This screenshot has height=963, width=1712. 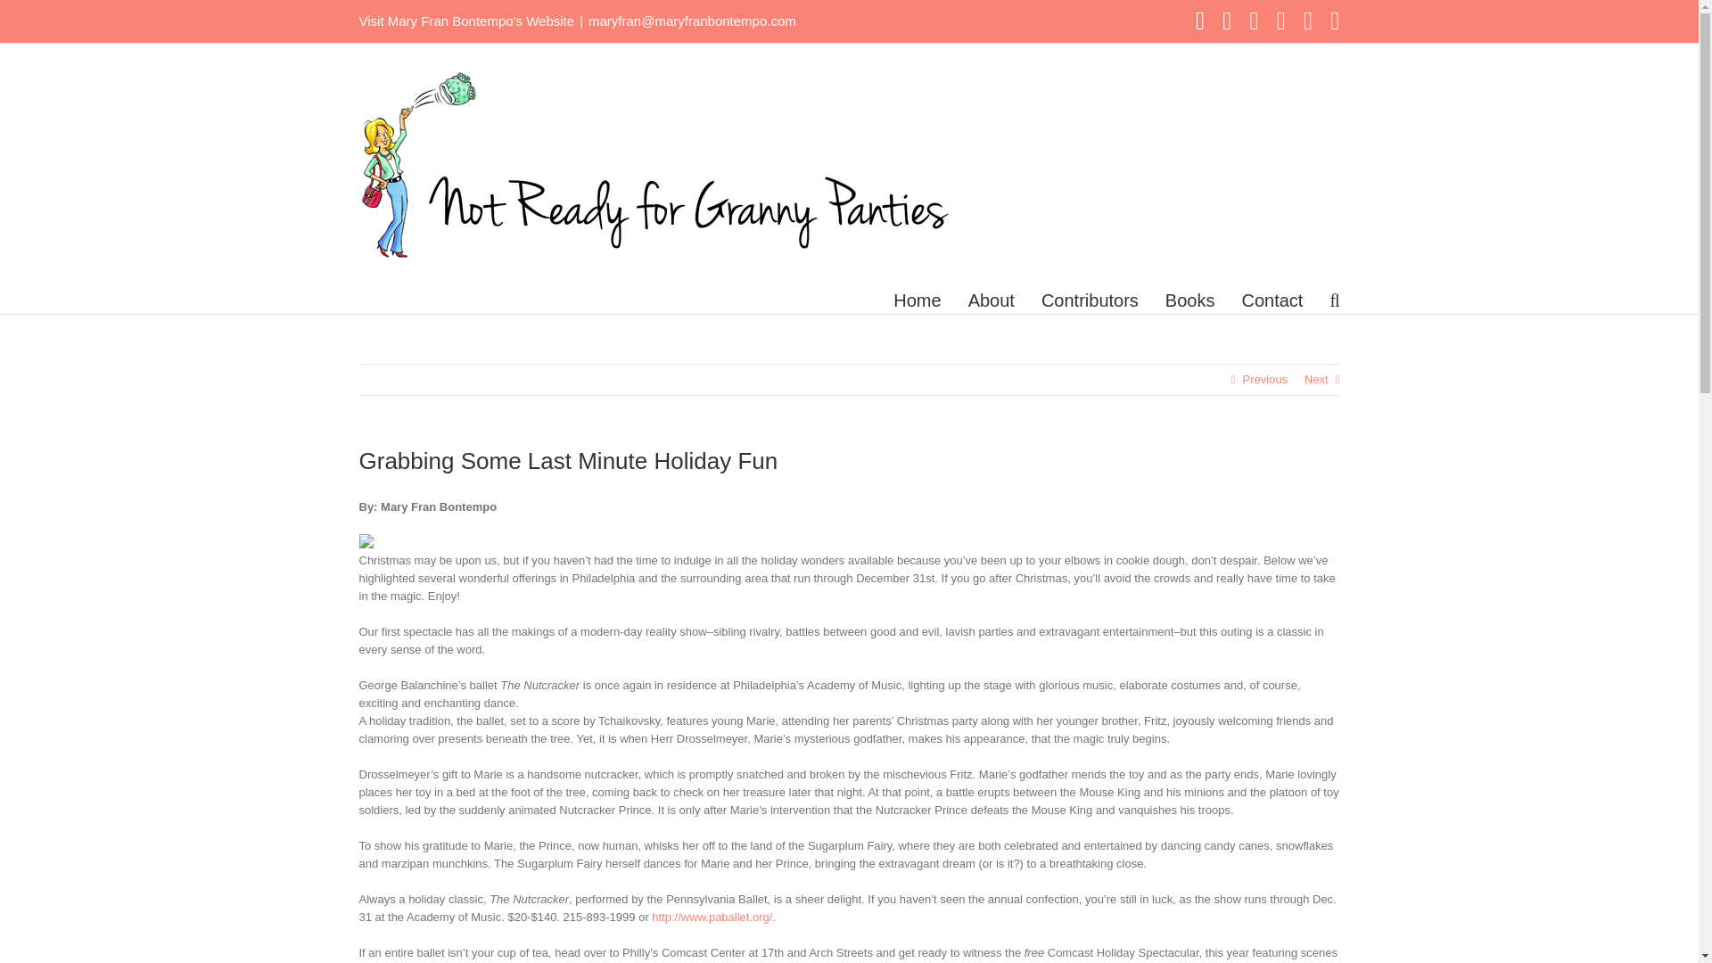 What do you see at coordinates (1090, 300) in the screenshot?
I see `Contributors` at bounding box center [1090, 300].